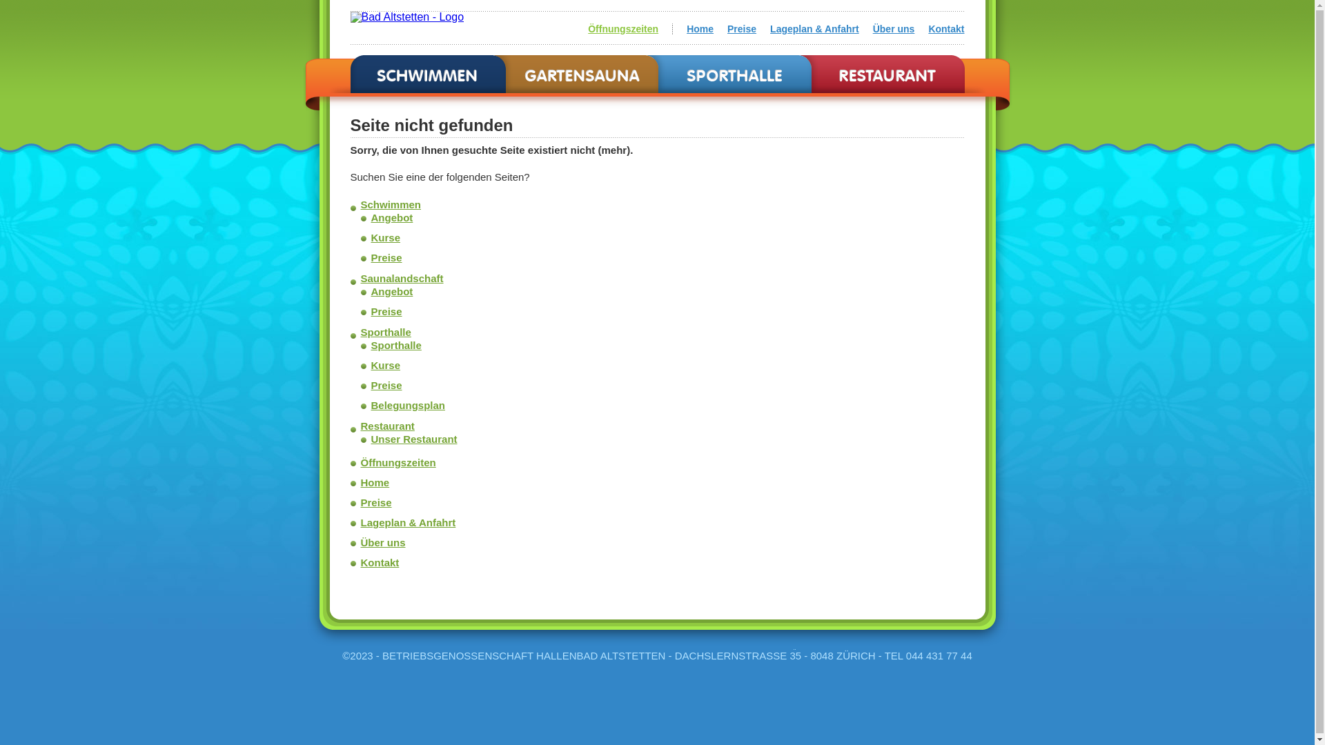 The image size is (1325, 745). I want to click on Angebot, so click(392, 291).